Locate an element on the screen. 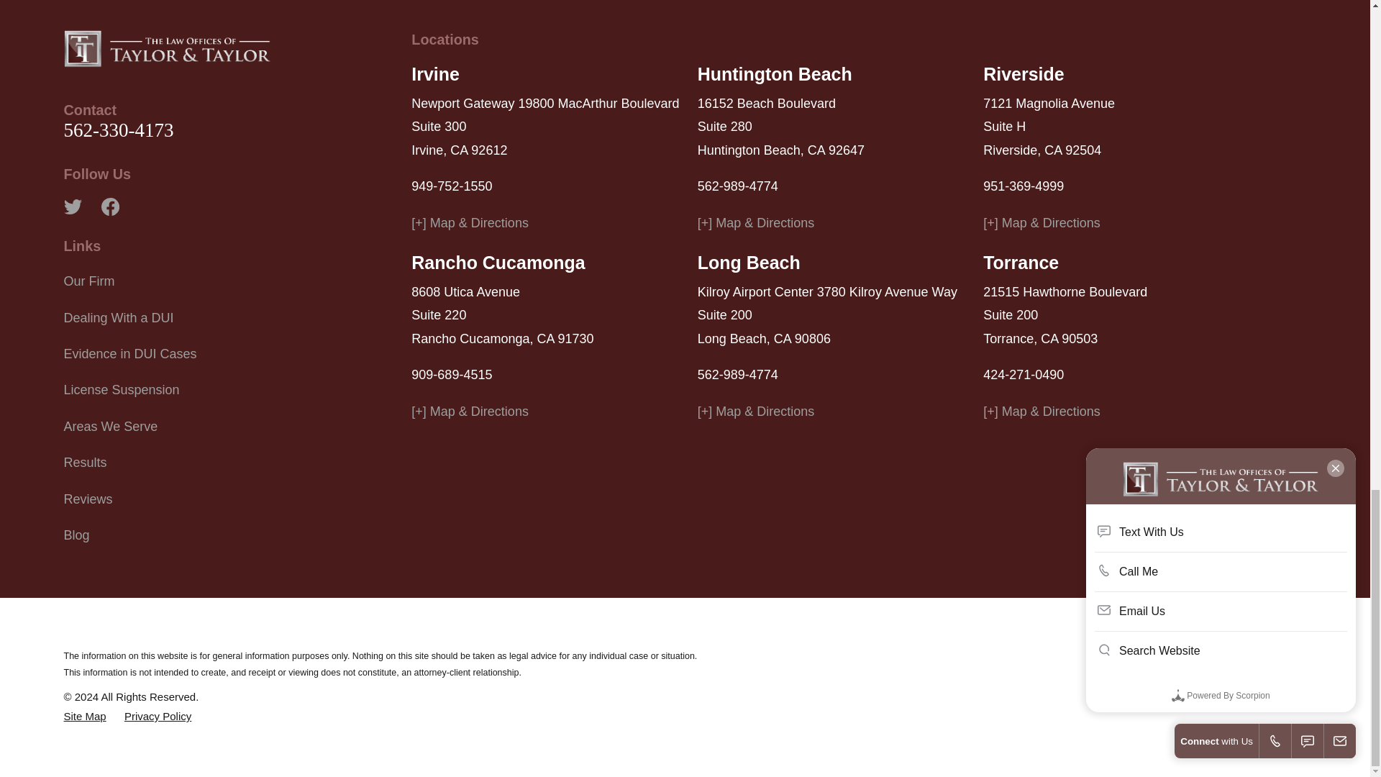  Twitter is located at coordinates (72, 207).